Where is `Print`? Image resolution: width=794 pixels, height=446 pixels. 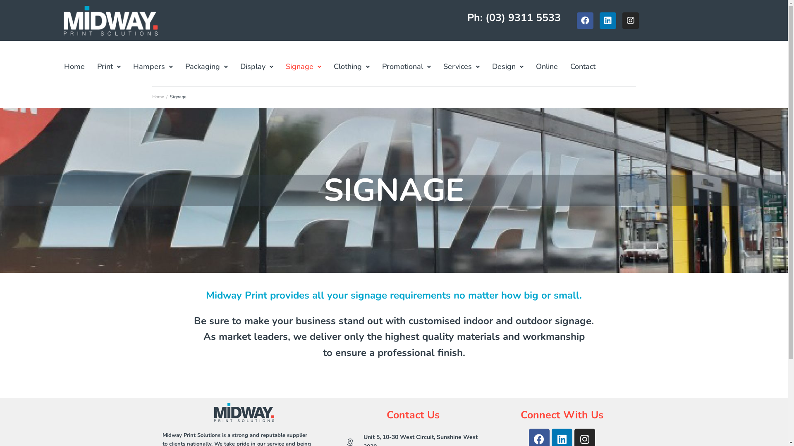 Print is located at coordinates (109, 67).